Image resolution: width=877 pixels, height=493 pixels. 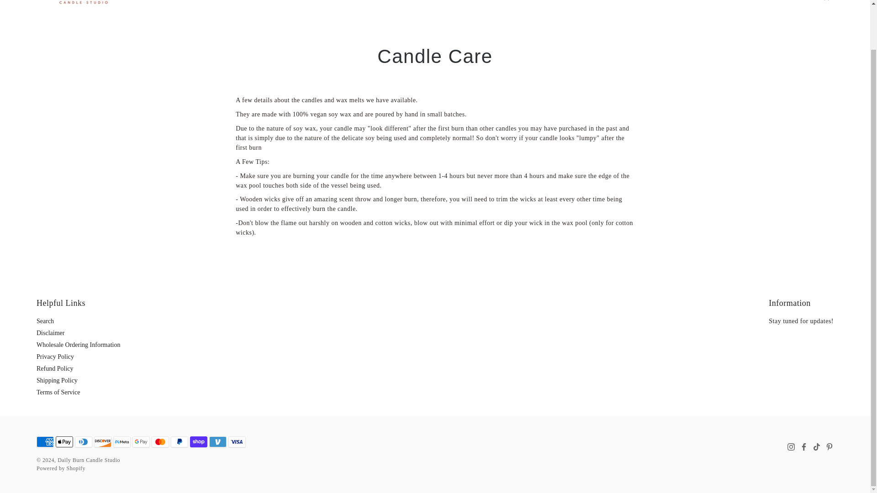 I want to click on ABOUT, so click(x=348, y=0).